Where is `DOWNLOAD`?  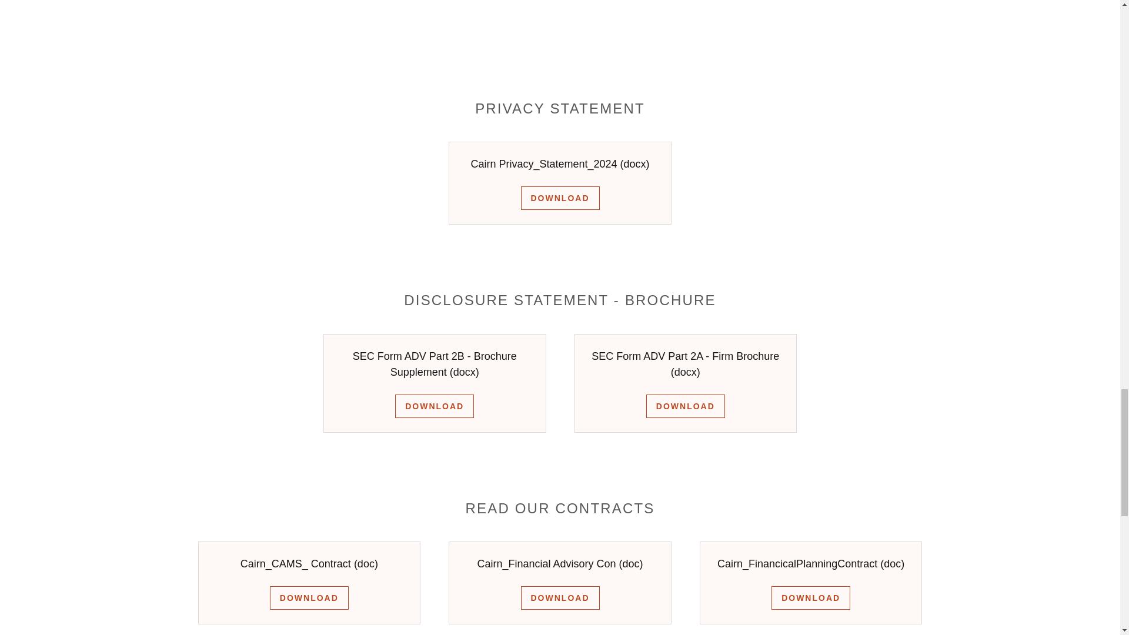
DOWNLOAD is located at coordinates (560, 597).